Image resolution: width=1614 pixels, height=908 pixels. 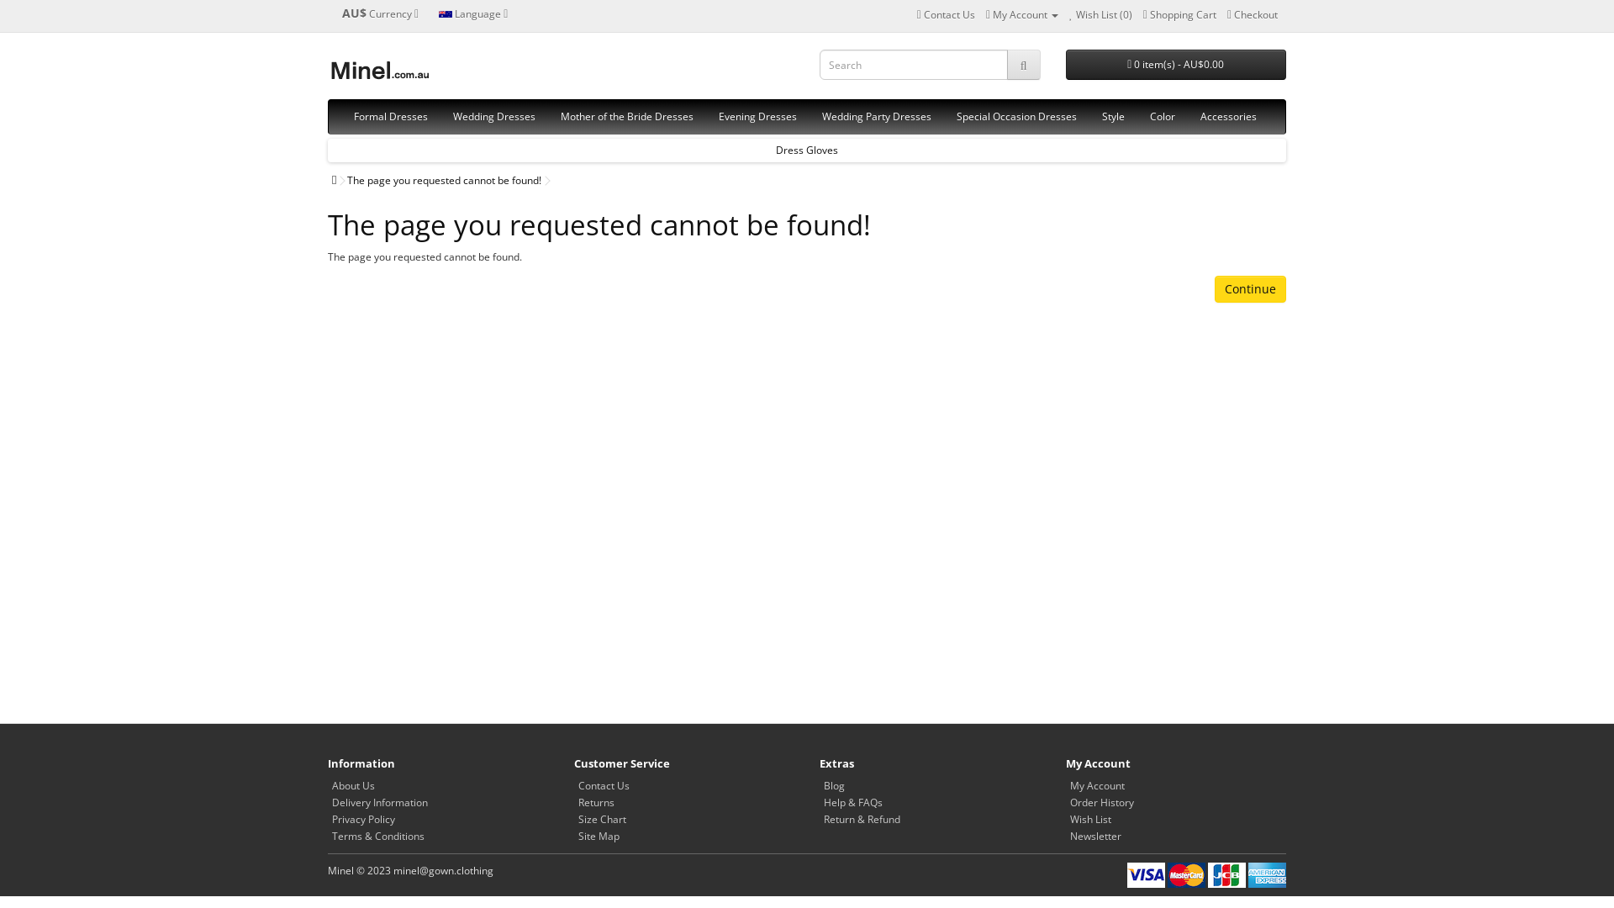 What do you see at coordinates (353, 785) in the screenshot?
I see `About Us` at bounding box center [353, 785].